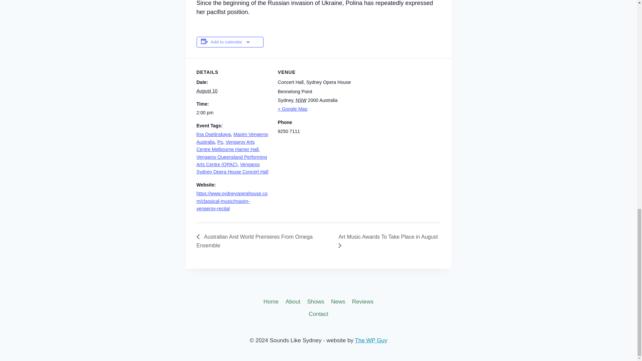 The height and width of the screenshot is (361, 642). Describe the element at coordinates (293, 302) in the screenshot. I see `About` at that location.